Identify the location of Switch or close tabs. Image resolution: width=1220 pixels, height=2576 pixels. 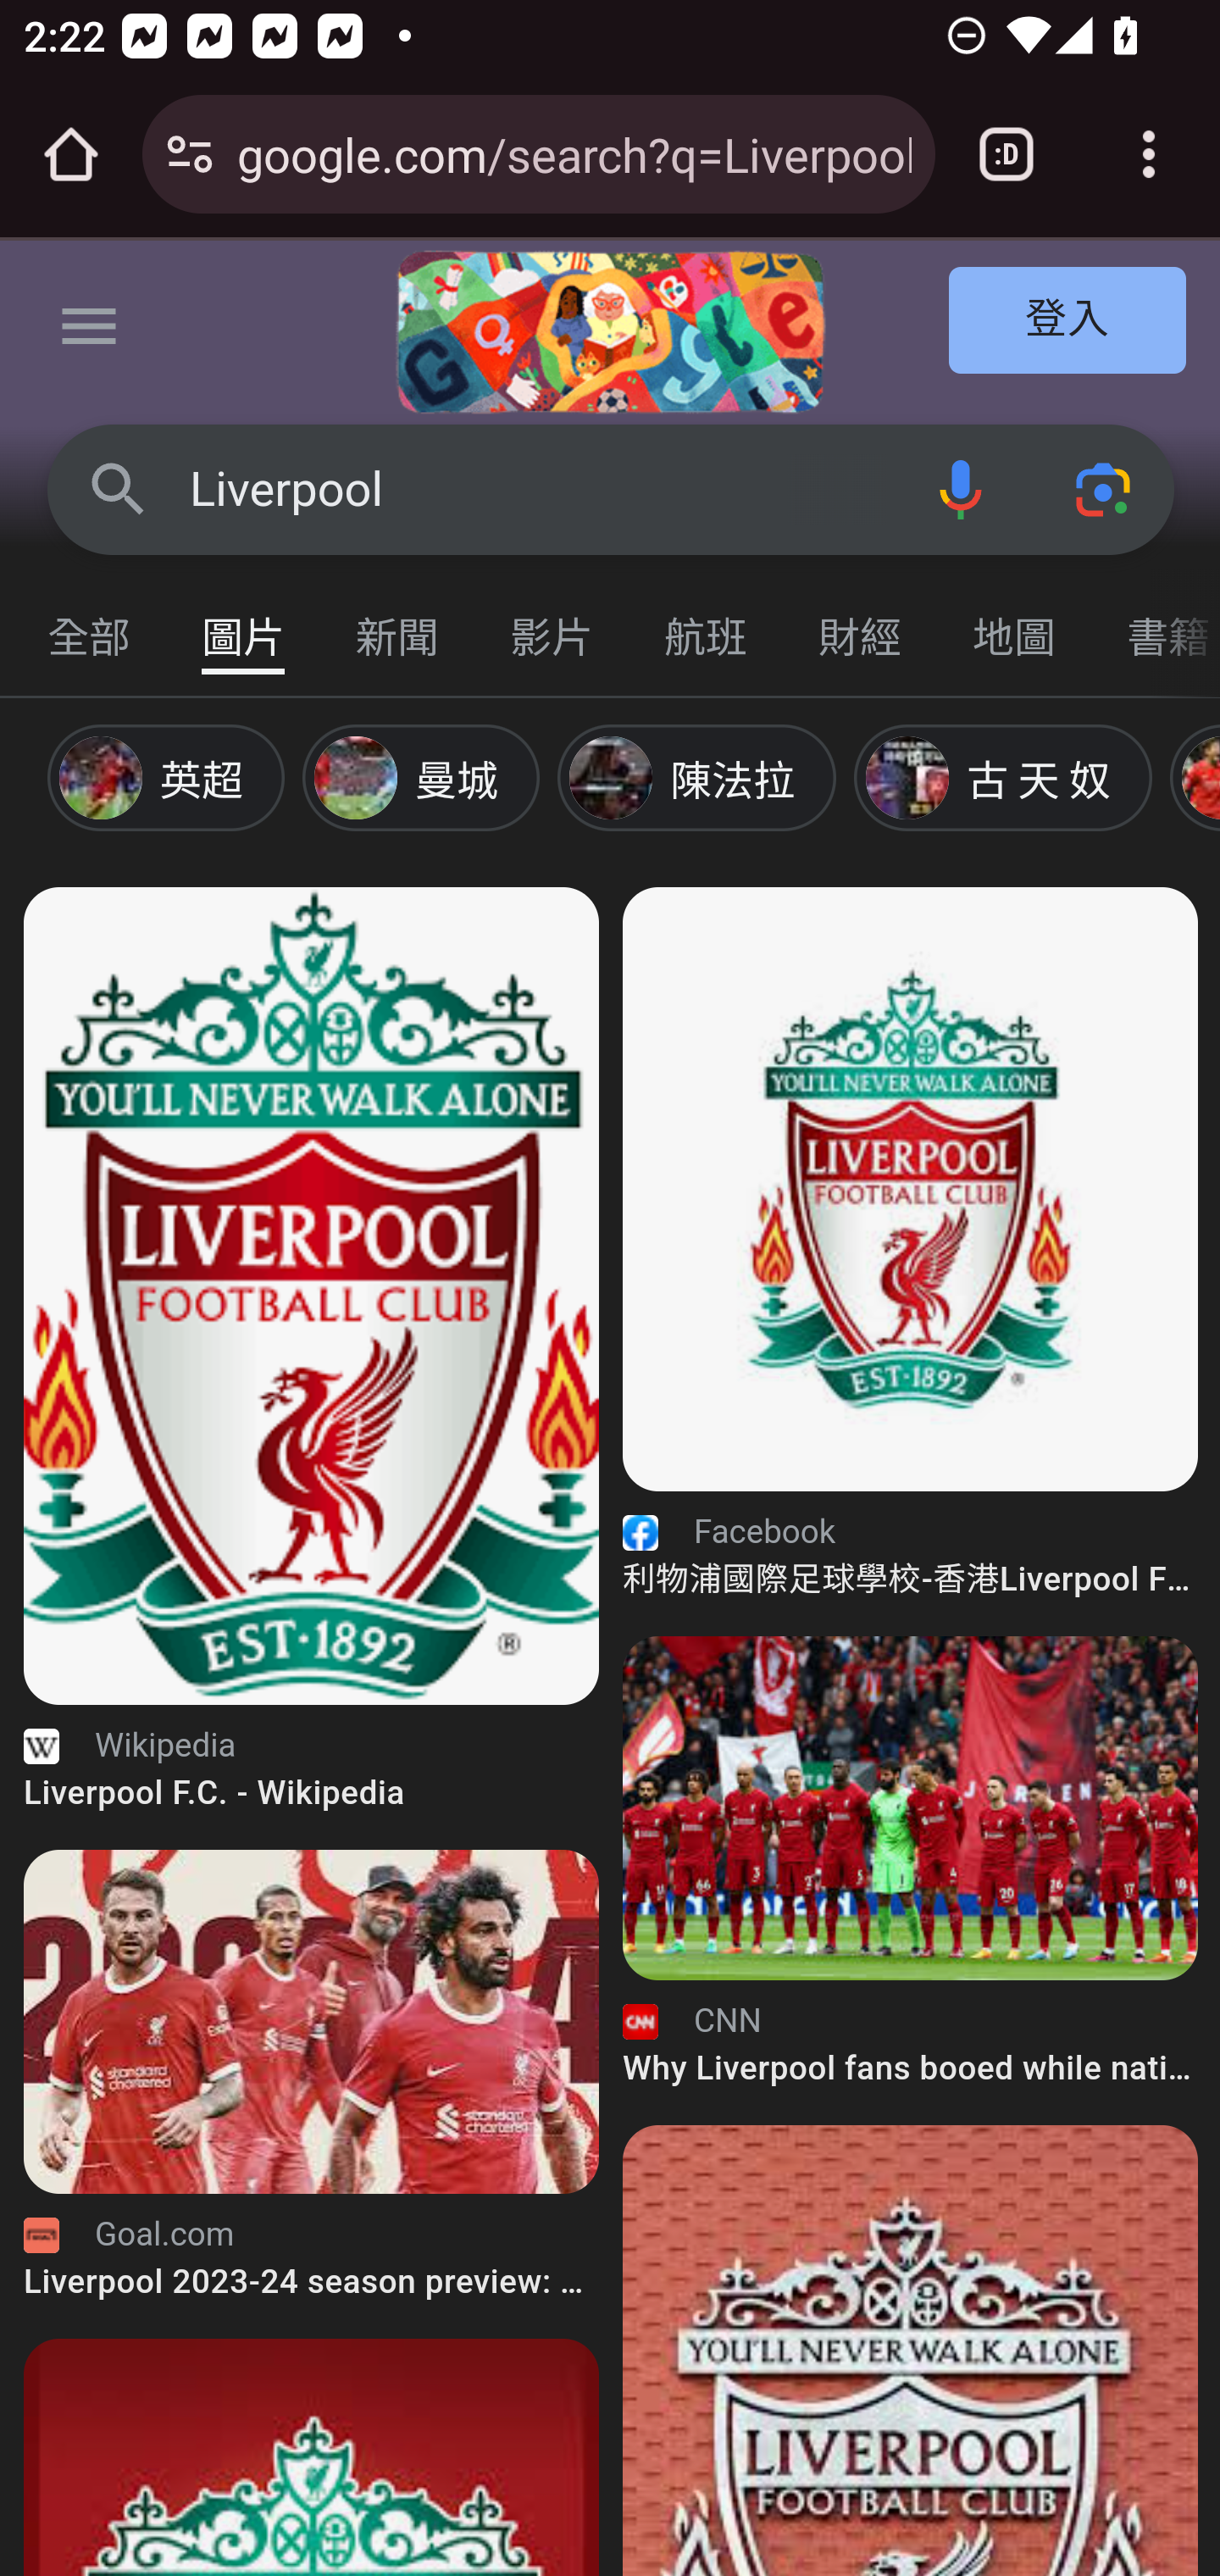
(1006, 154).